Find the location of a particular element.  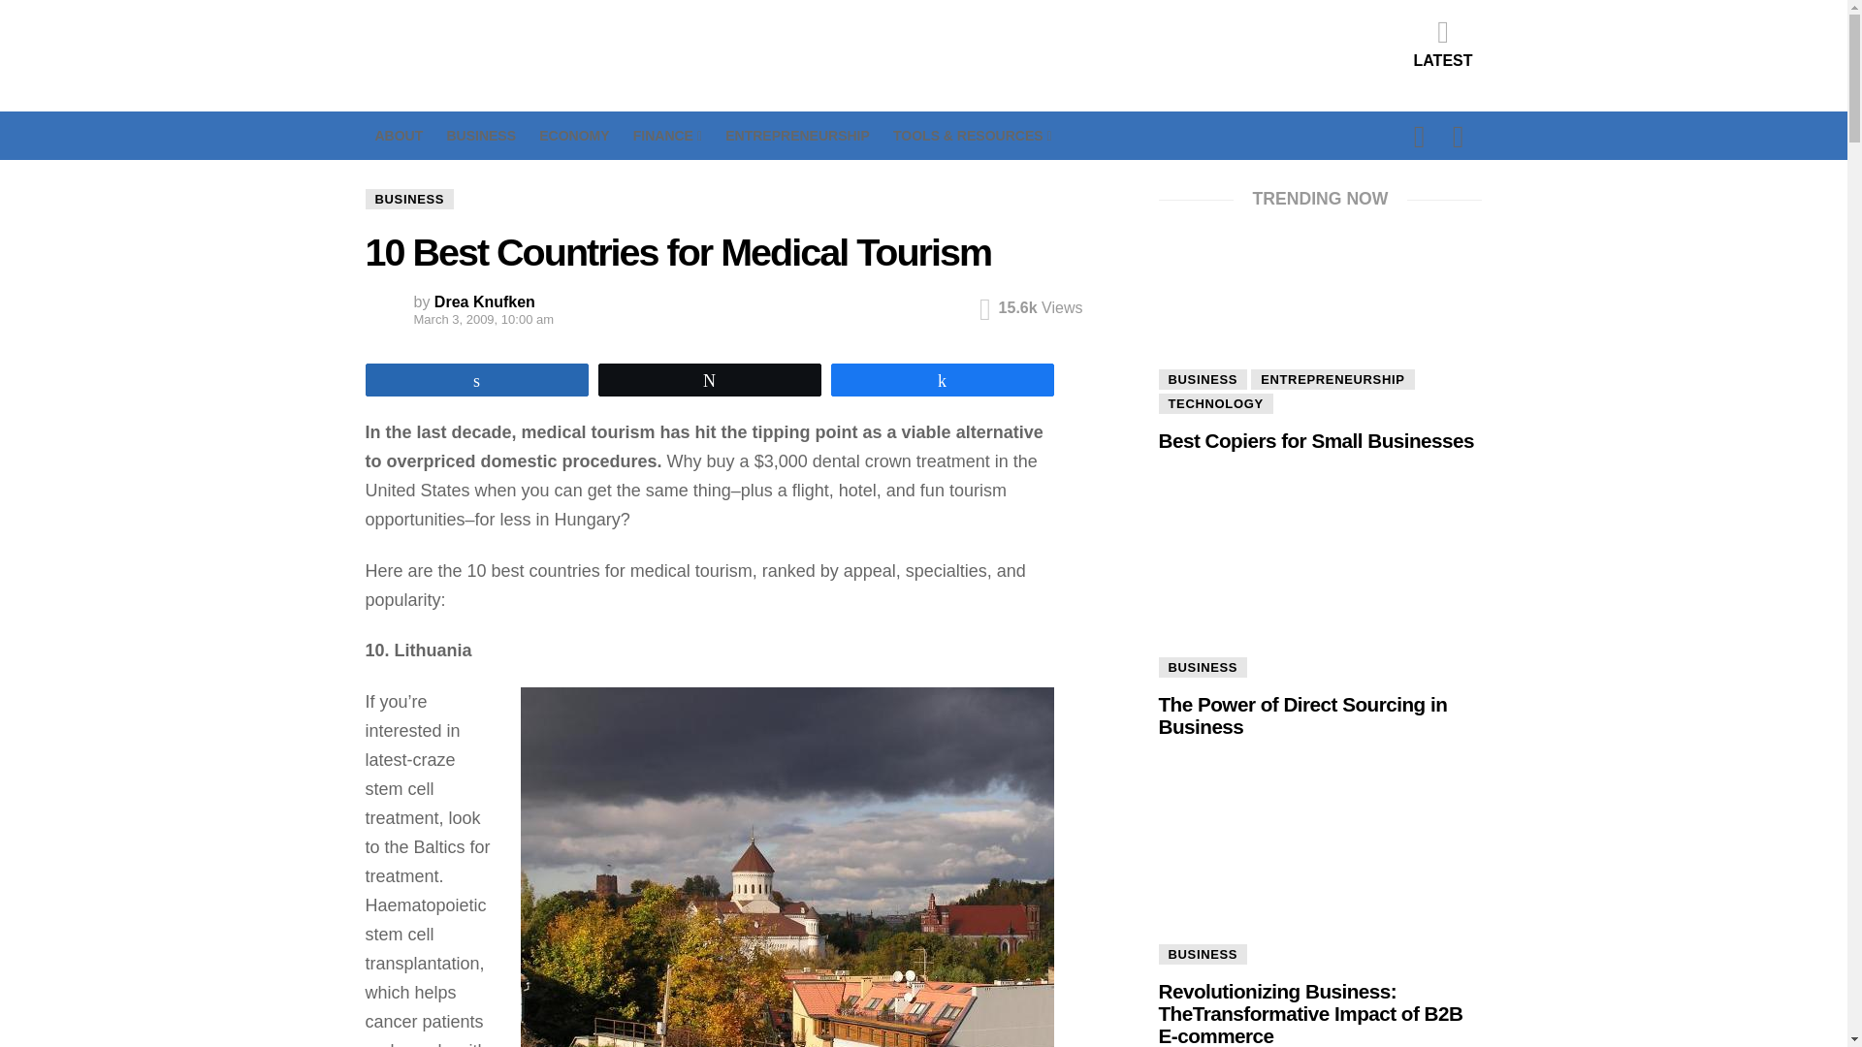

March 3, 2009, 10:00 am is located at coordinates (454, 320).